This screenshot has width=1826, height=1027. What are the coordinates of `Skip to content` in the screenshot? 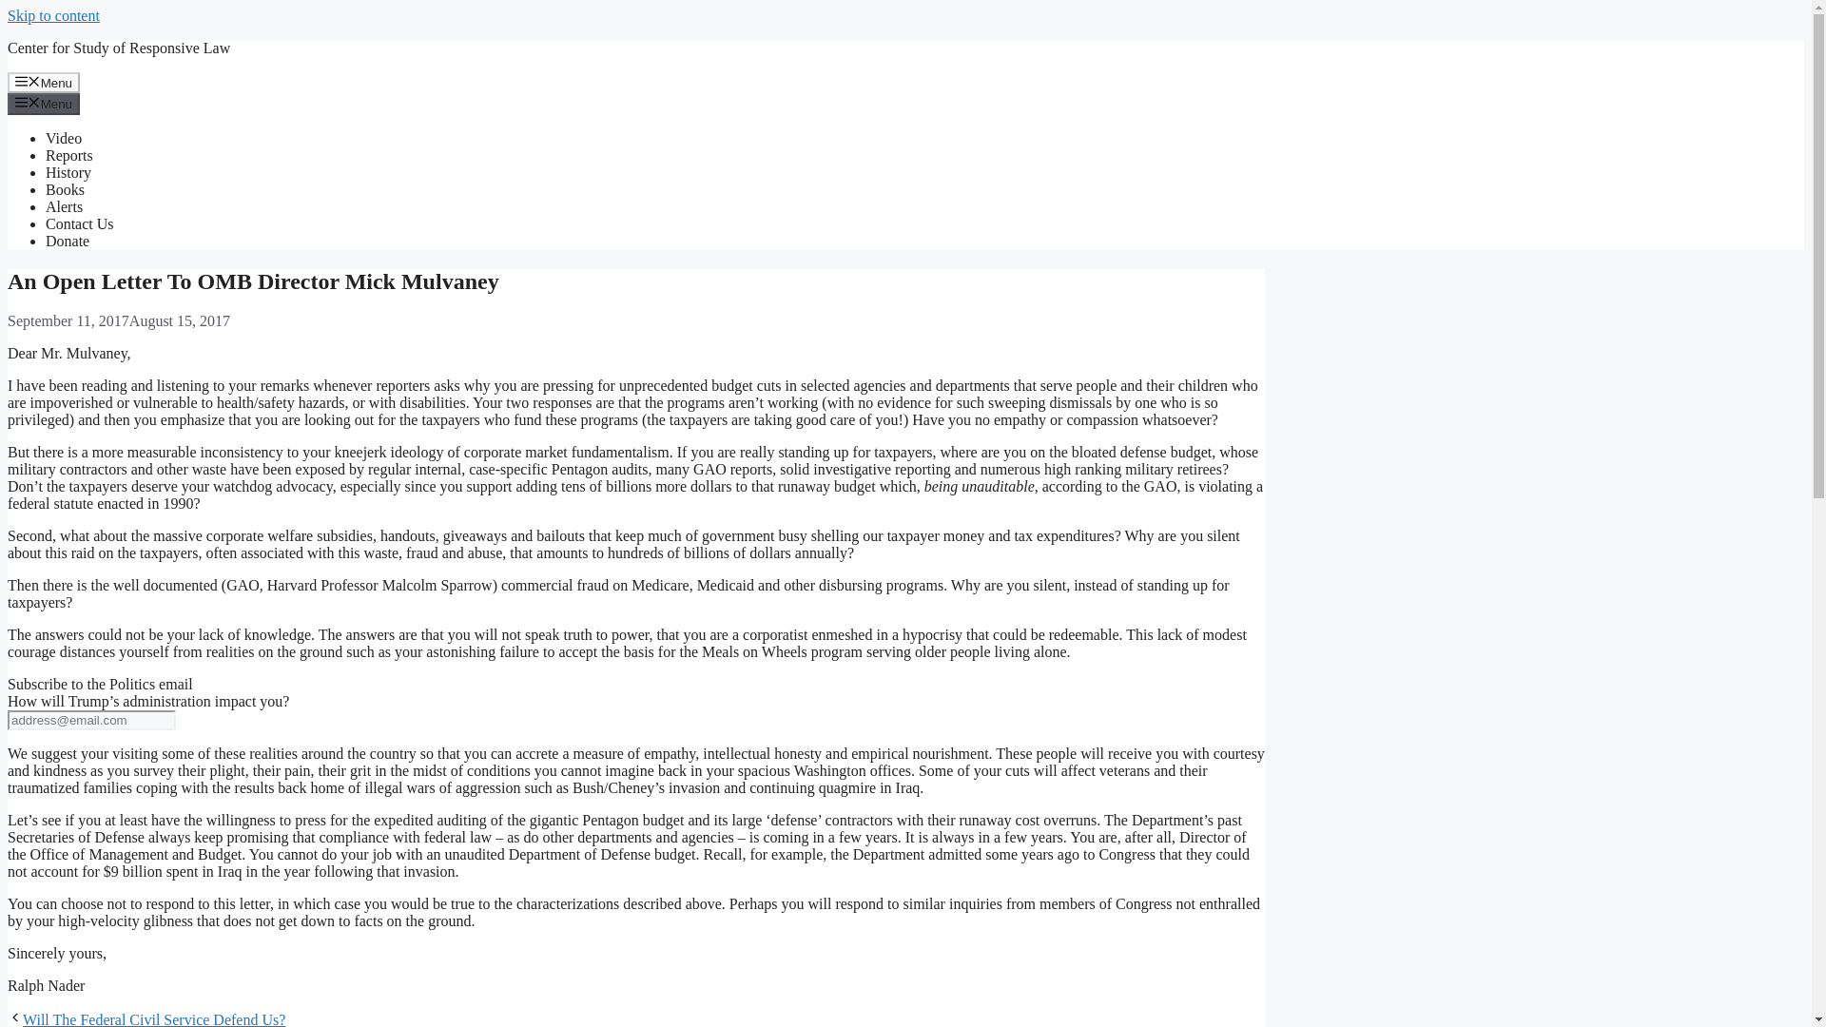 It's located at (53, 15).